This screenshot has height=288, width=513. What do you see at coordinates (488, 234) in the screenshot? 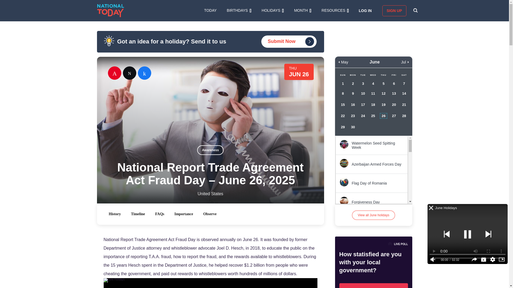
I see `Next Video` at bounding box center [488, 234].